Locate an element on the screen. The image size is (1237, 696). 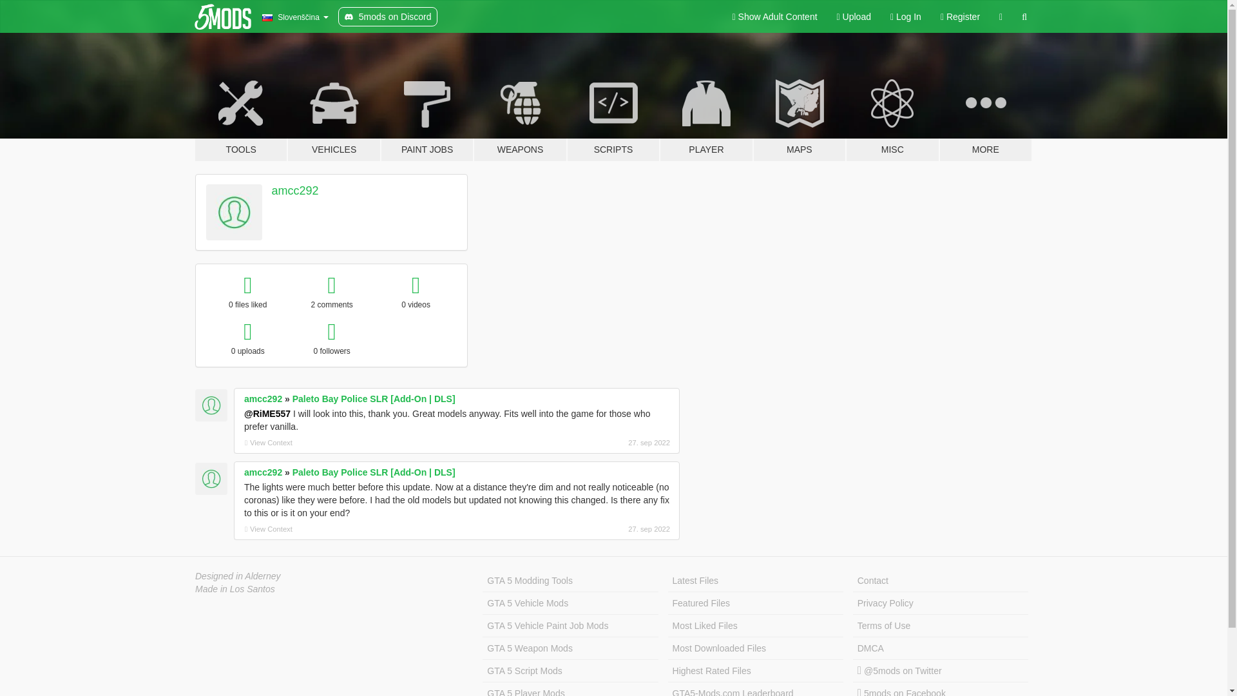
5mods on Facebook is located at coordinates (941, 690).